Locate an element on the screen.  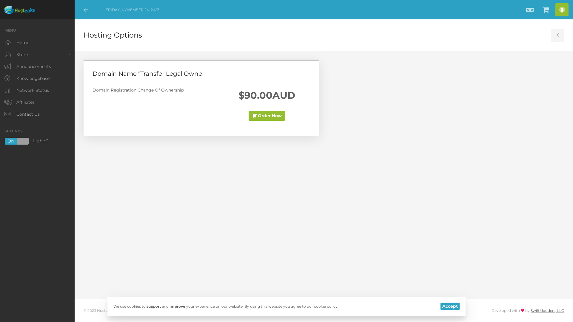
Home is located at coordinates (37, 43).